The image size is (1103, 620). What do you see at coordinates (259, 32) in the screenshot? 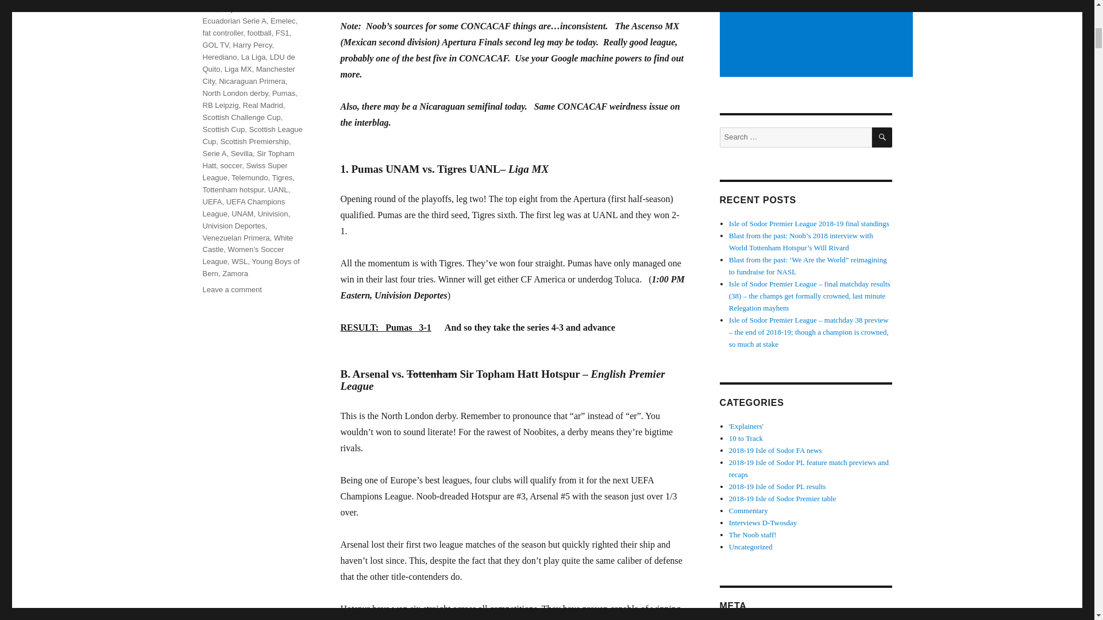
I see `football` at bounding box center [259, 32].